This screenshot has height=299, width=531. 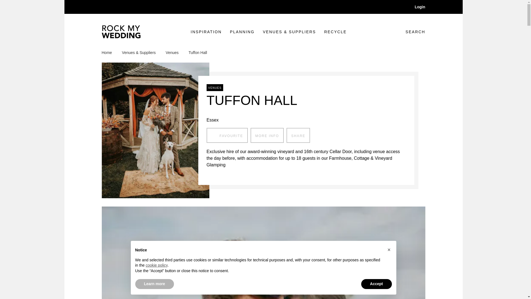 I want to click on FAVOURITE, so click(x=197, y=53).